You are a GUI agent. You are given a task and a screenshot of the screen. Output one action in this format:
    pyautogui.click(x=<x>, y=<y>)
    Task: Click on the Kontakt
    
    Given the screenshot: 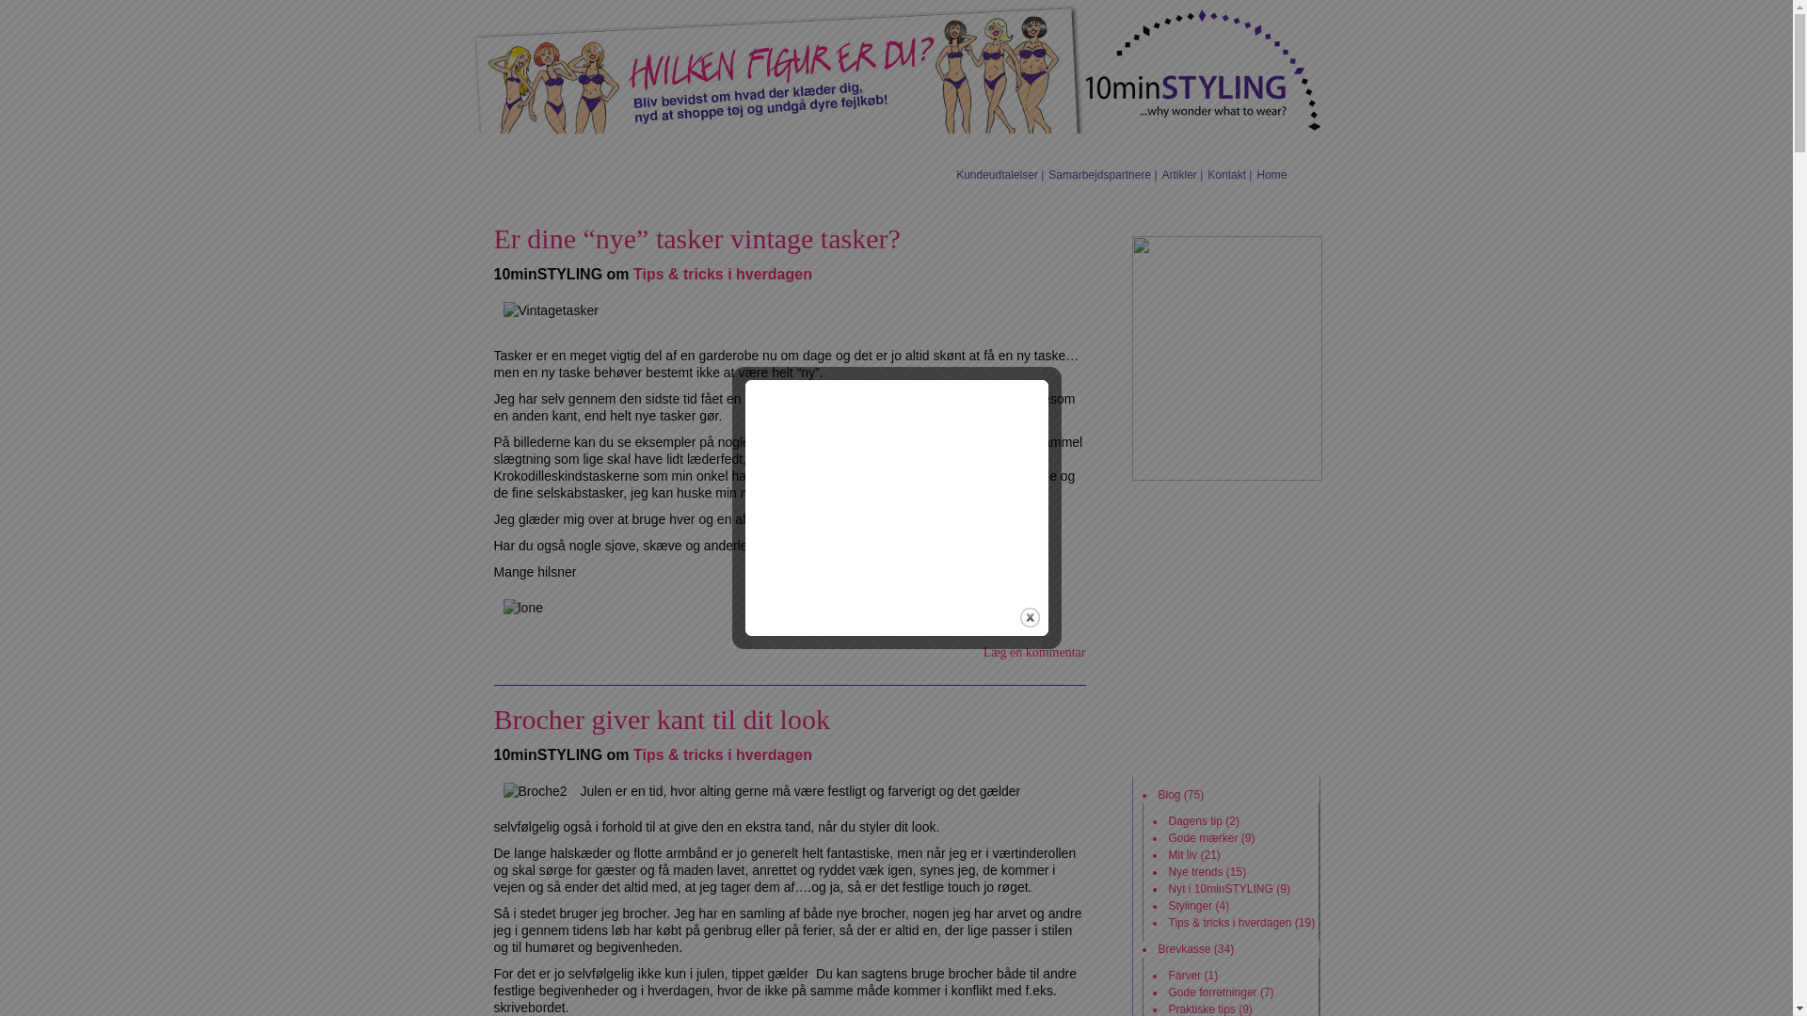 What is the action you would take?
    pyautogui.click(x=1227, y=175)
    